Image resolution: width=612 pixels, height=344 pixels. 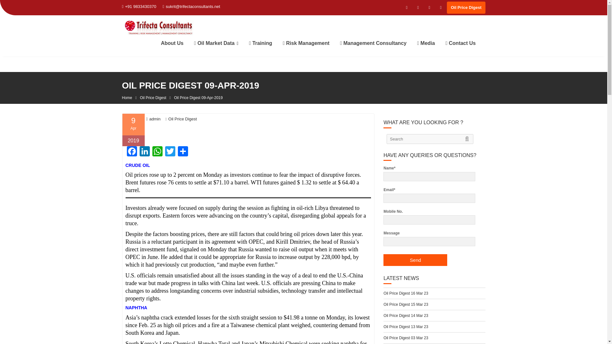 What do you see at coordinates (407, 7) in the screenshot?
I see `Facebook` at bounding box center [407, 7].